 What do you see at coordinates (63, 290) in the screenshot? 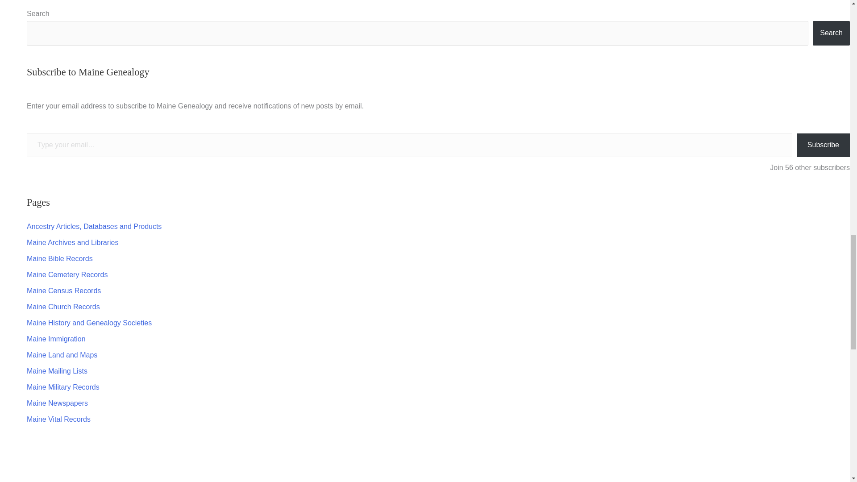
I see `Maine Census Records` at bounding box center [63, 290].